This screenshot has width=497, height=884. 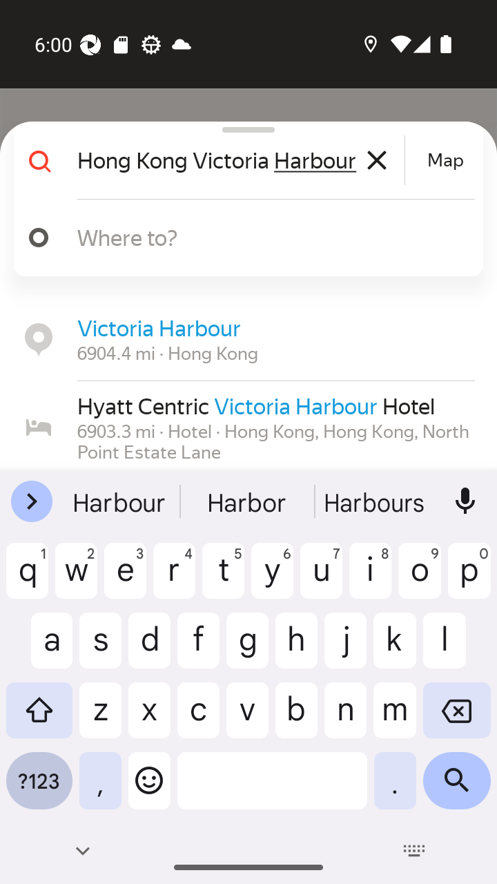 What do you see at coordinates (377, 160) in the screenshot?
I see `Clear text box` at bounding box center [377, 160].